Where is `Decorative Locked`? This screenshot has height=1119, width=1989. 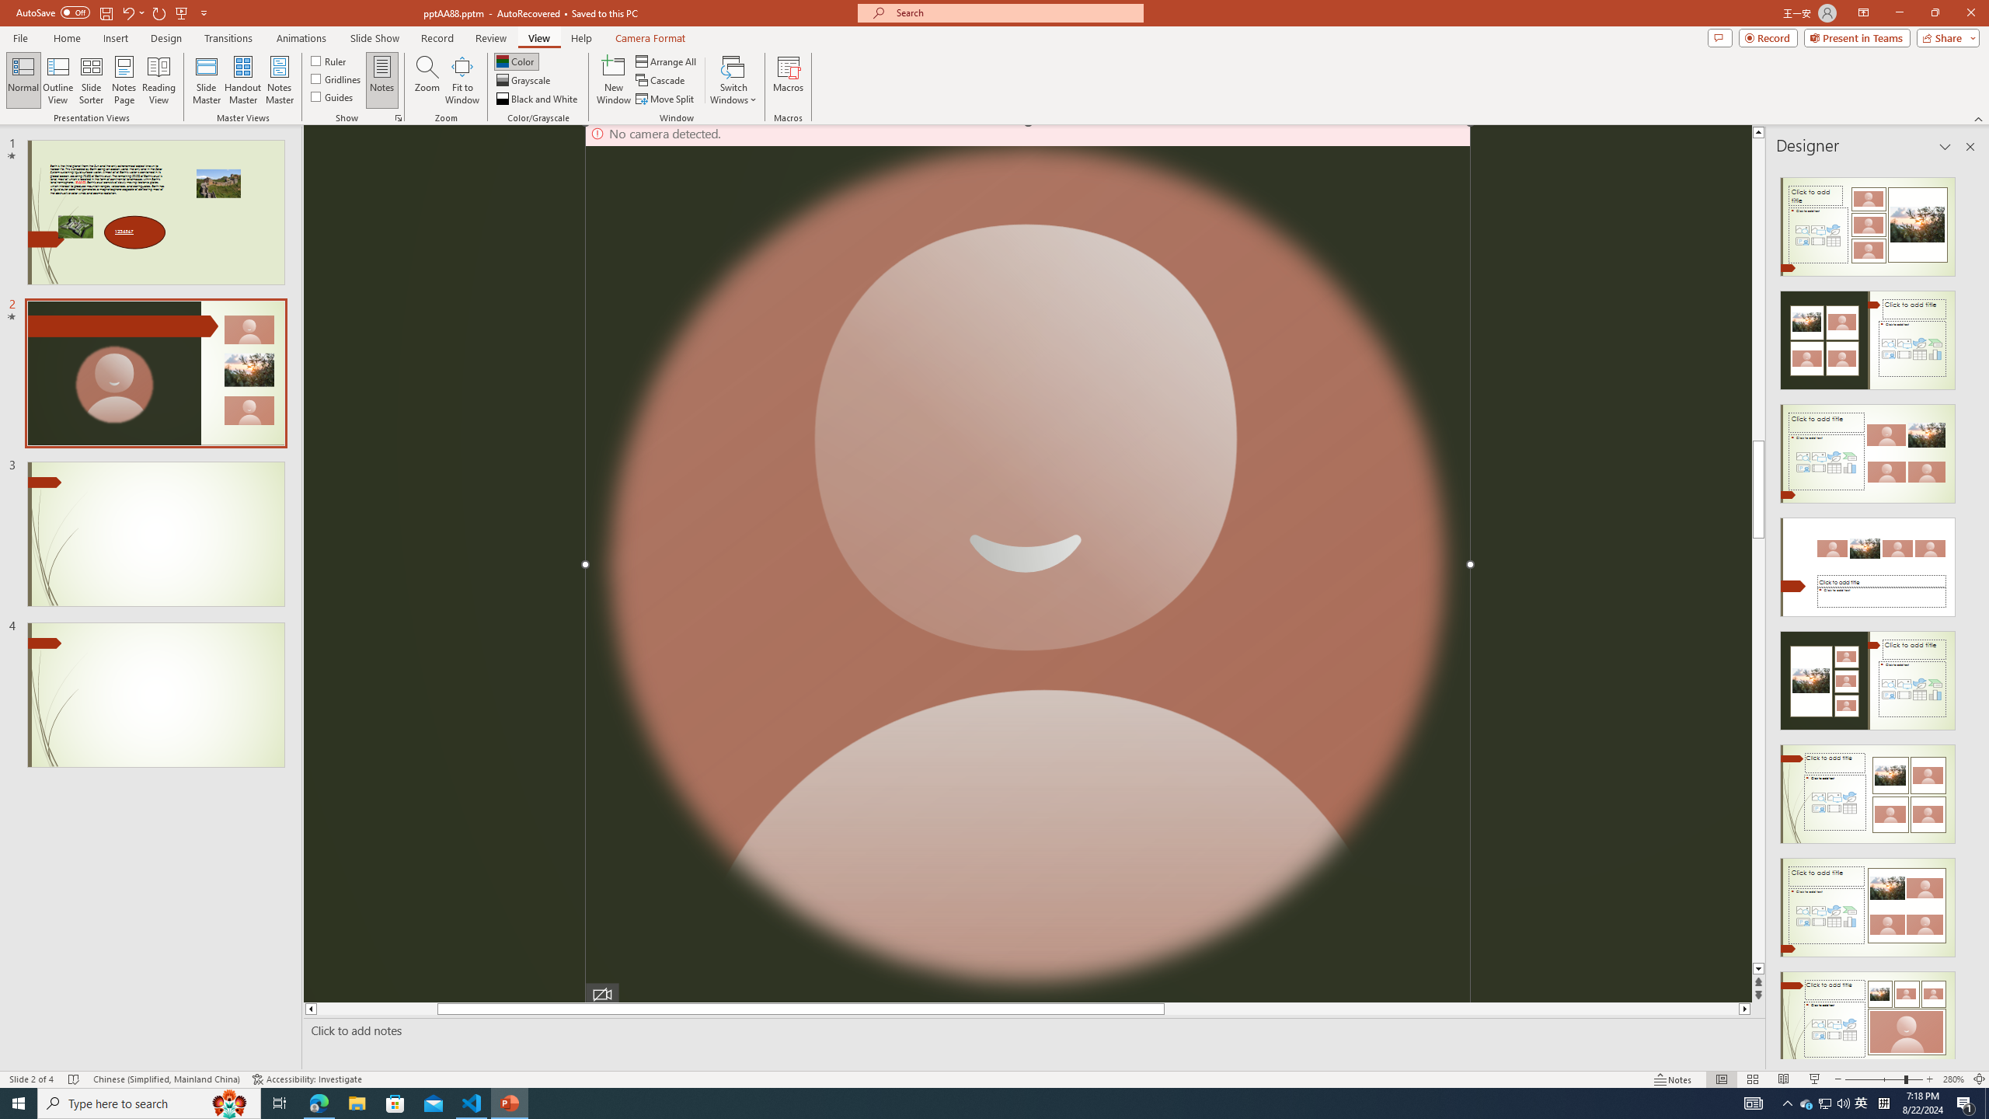 Decorative Locked is located at coordinates (1028, 564).